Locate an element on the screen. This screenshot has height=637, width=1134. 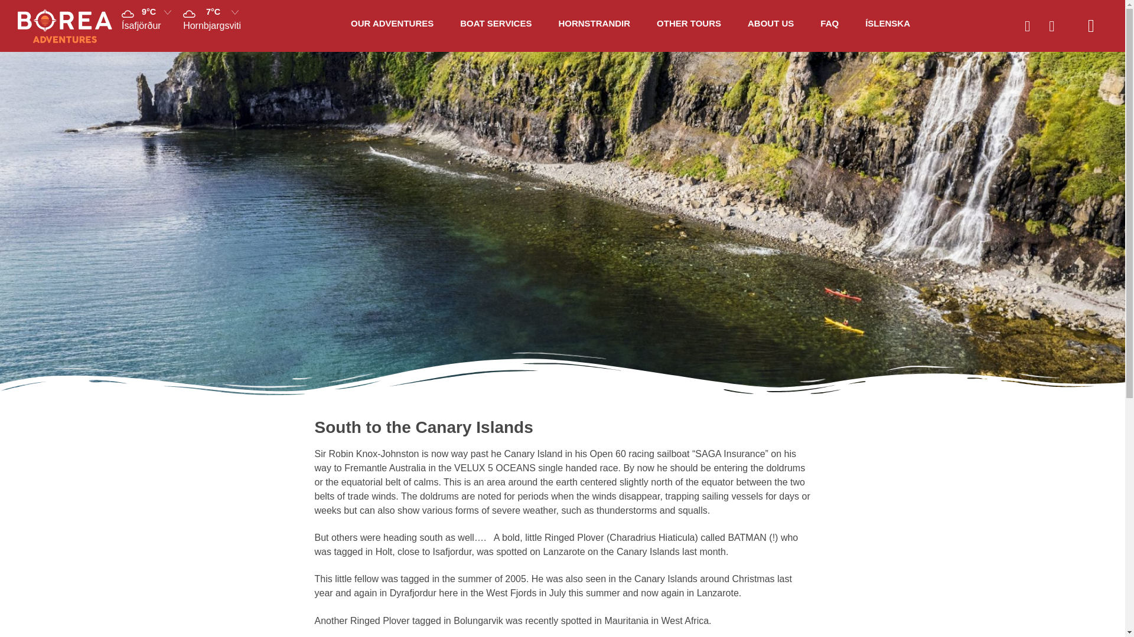
BOAT SERVICES is located at coordinates (496, 24).